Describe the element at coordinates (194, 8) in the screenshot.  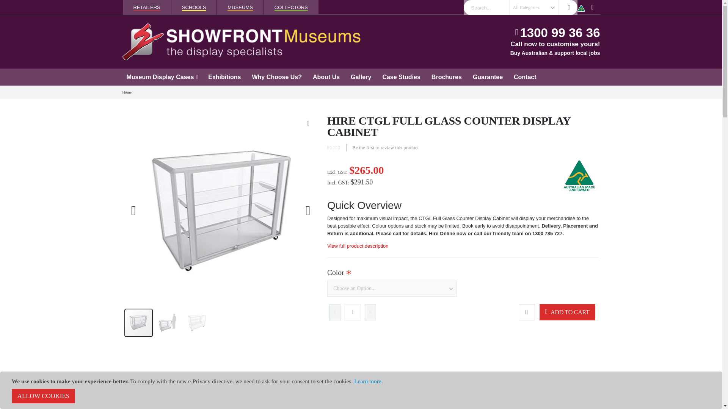
I see `SCHOOLS` at that location.